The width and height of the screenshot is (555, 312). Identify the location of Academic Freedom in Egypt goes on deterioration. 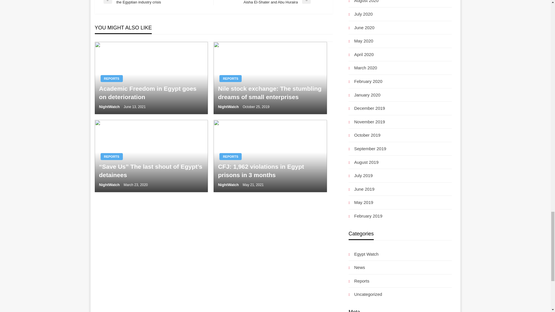
(151, 93).